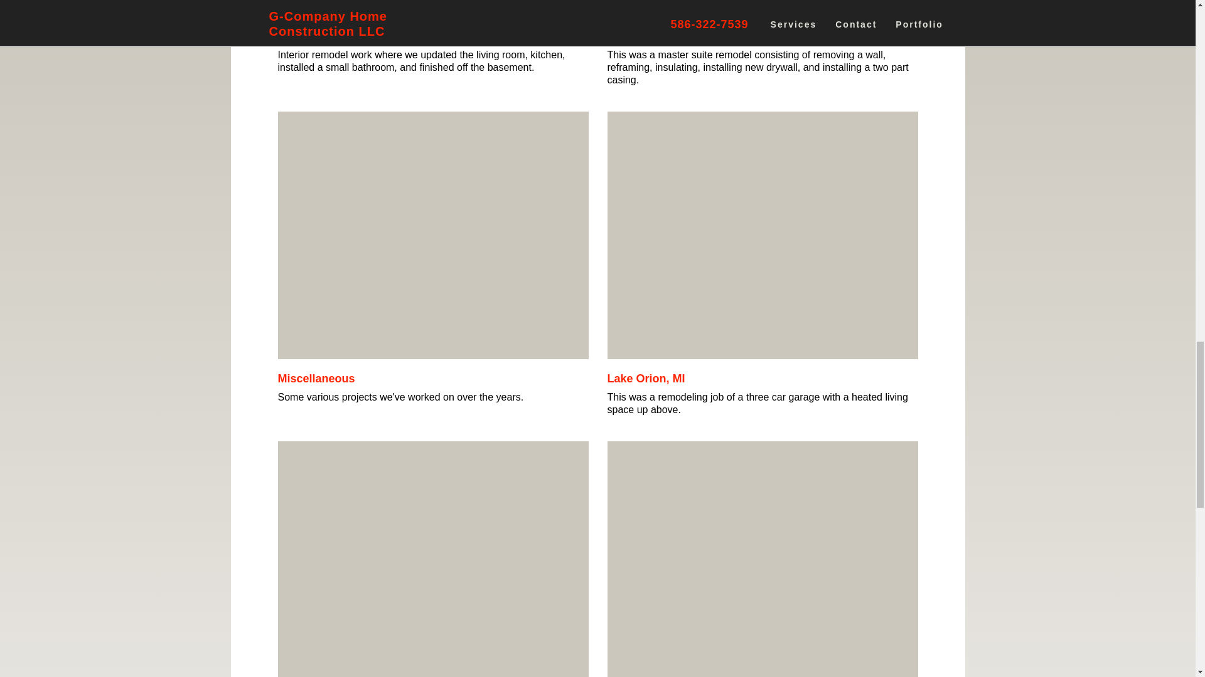 The image size is (1205, 677). Describe the element at coordinates (646, 379) in the screenshot. I see `Lake Orion, MI` at that location.